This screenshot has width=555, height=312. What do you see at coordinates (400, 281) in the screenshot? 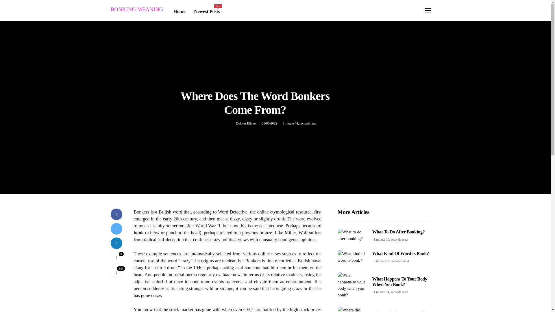
I see `What Kind Of Word Is Bonk?` at bounding box center [400, 281].